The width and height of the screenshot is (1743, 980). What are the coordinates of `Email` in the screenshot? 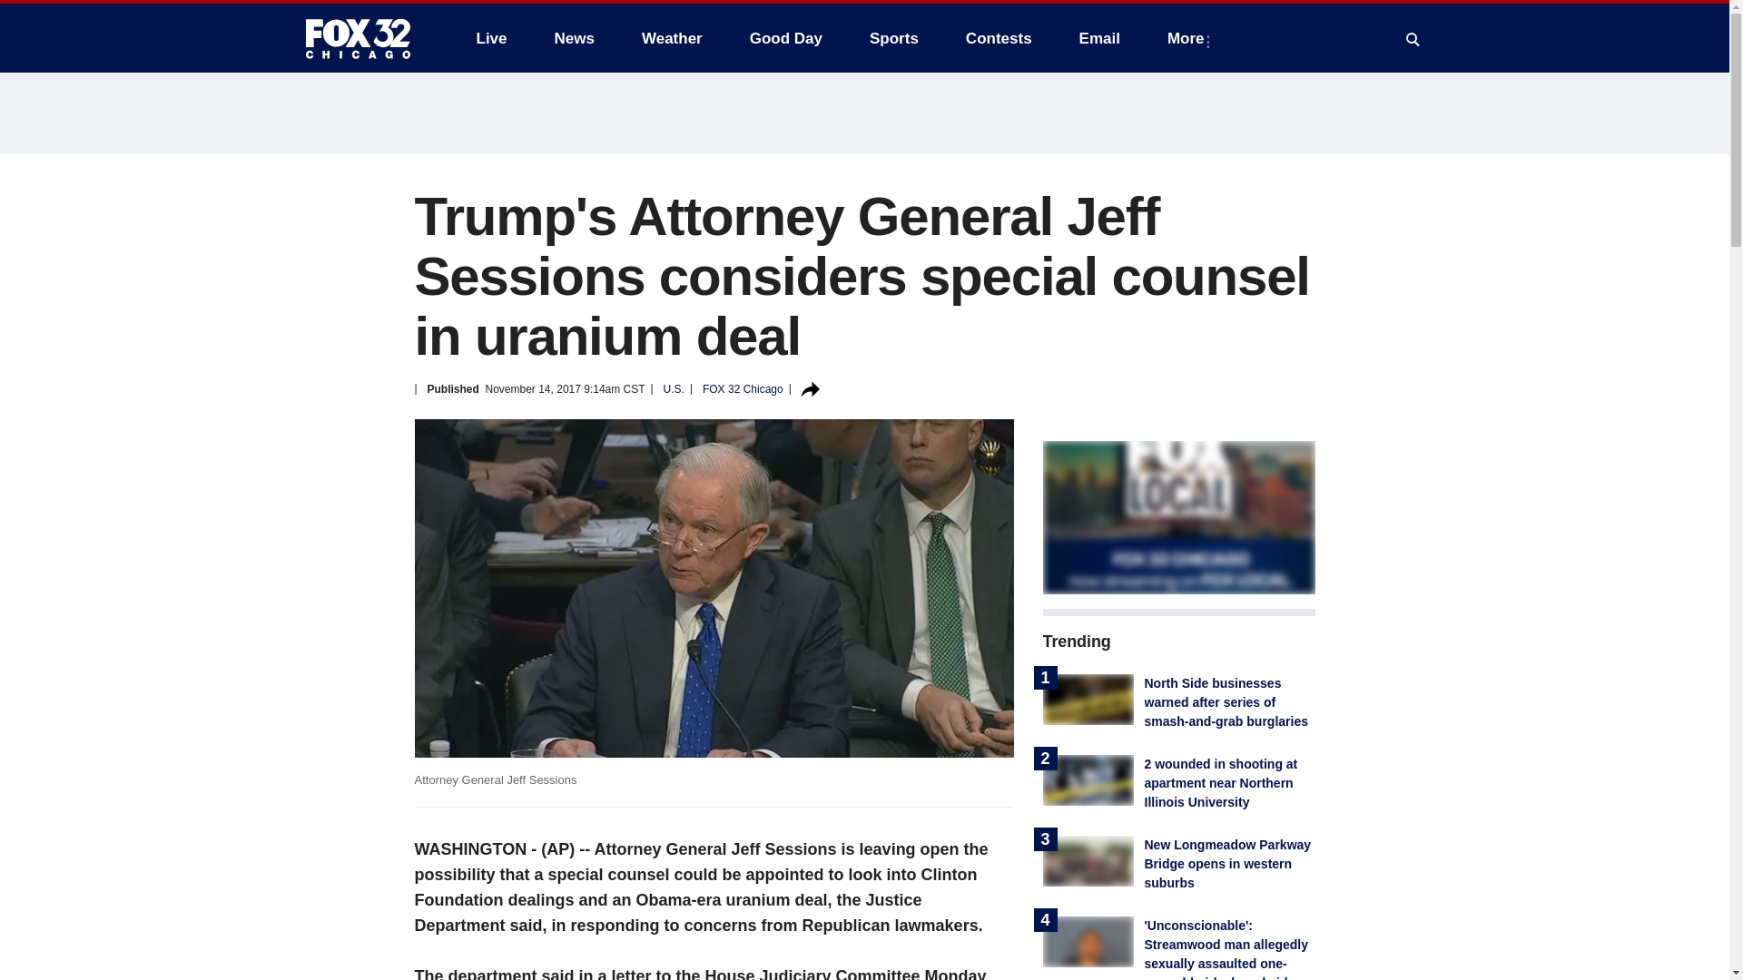 It's located at (1099, 38).